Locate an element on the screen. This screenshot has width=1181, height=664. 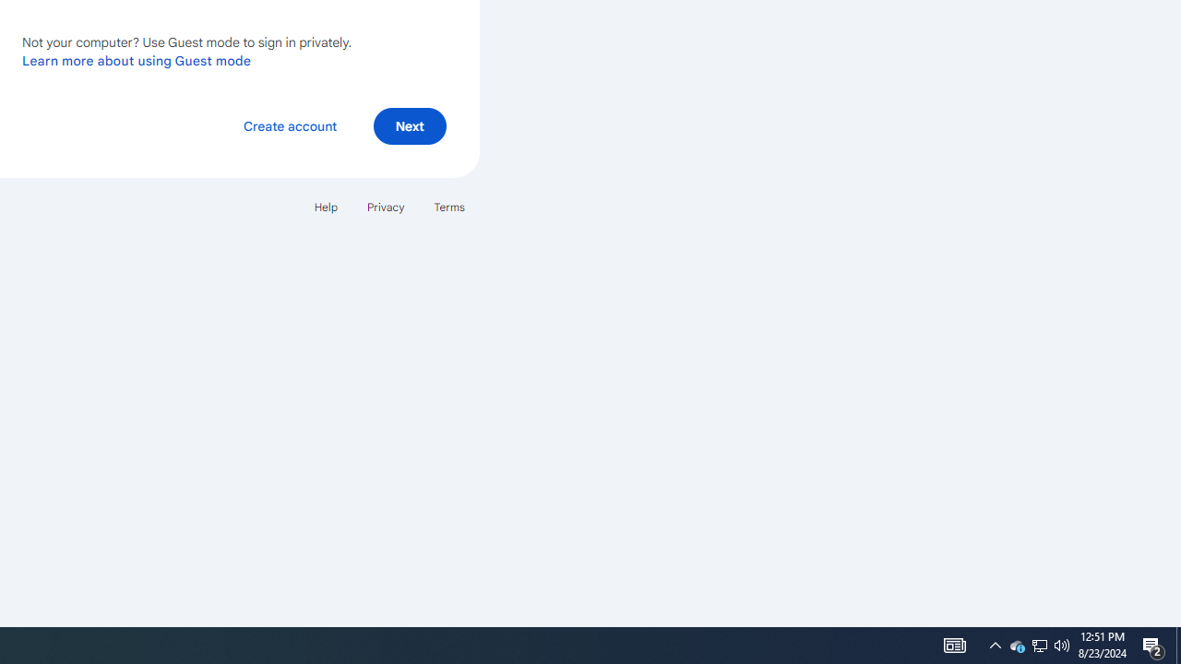
Next is located at coordinates (410, 125).